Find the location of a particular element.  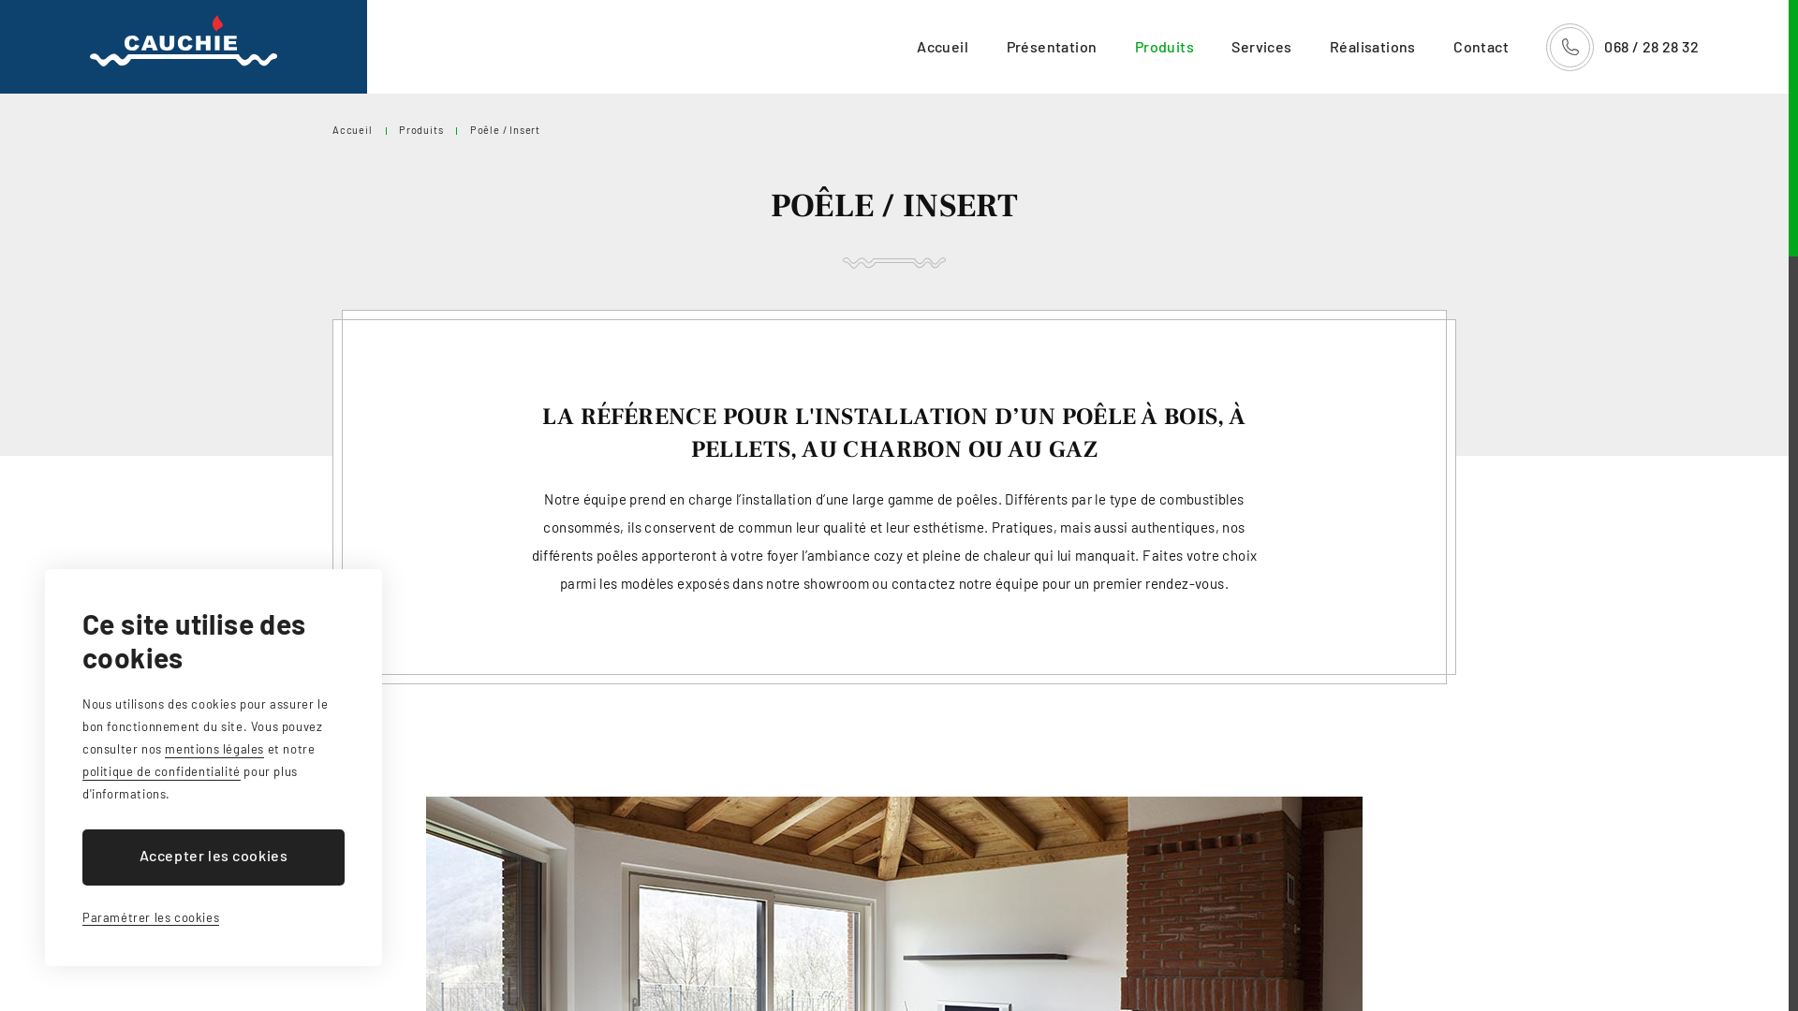

Produits is located at coordinates (1165, 47).